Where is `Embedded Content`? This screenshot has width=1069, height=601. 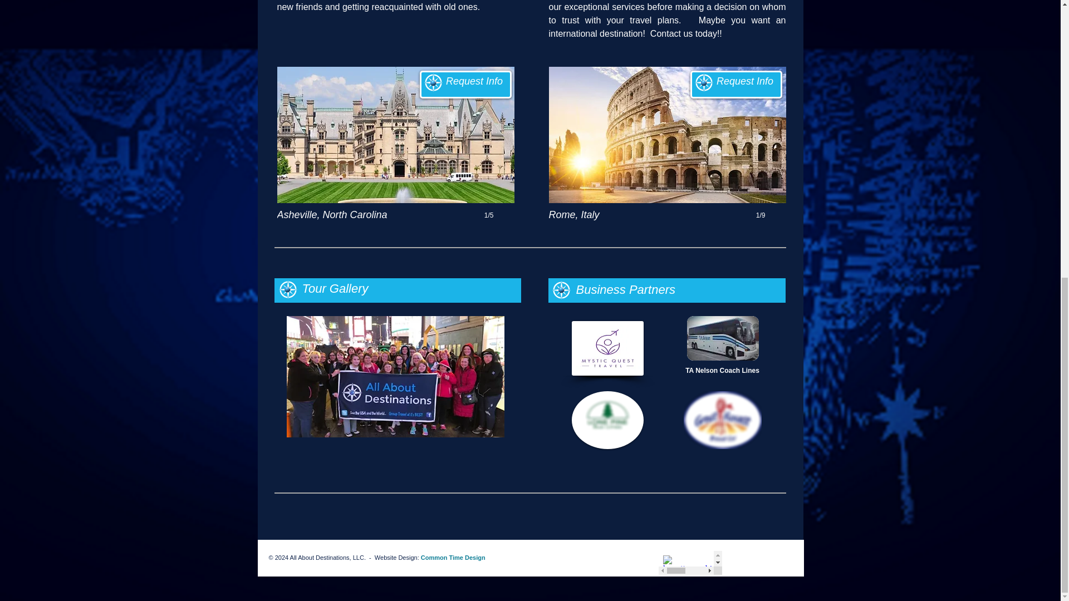
Embedded Content is located at coordinates (690, 563).